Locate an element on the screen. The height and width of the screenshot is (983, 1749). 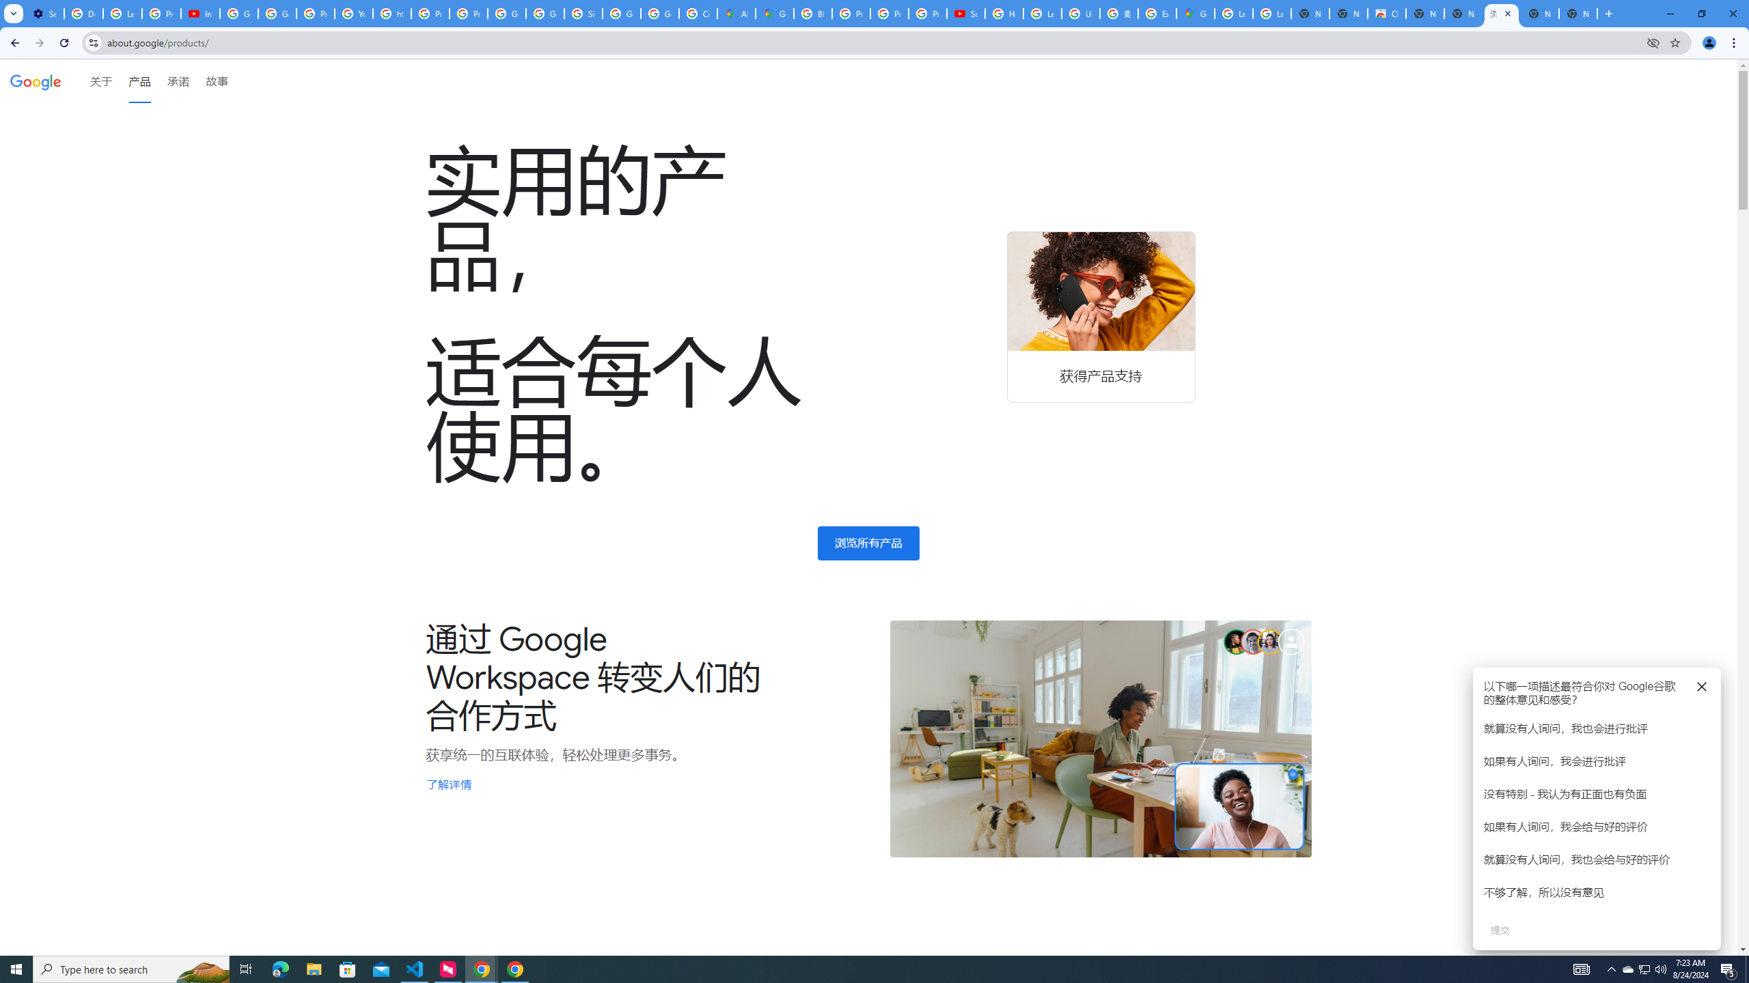
Google Maps is located at coordinates (775, 14).